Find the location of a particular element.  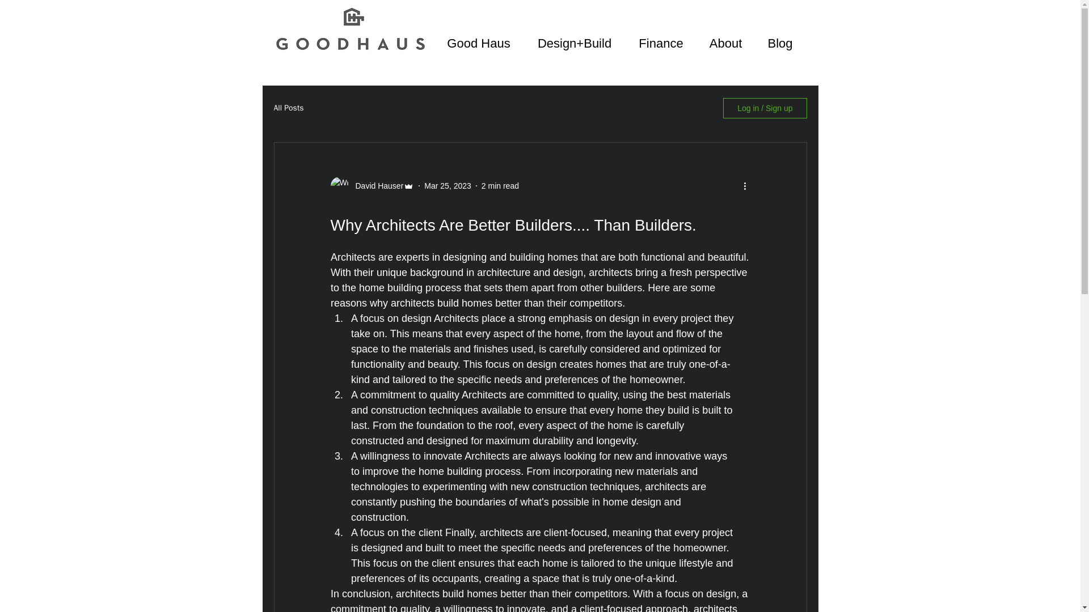

Good Haus is located at coordinates (479, 43).